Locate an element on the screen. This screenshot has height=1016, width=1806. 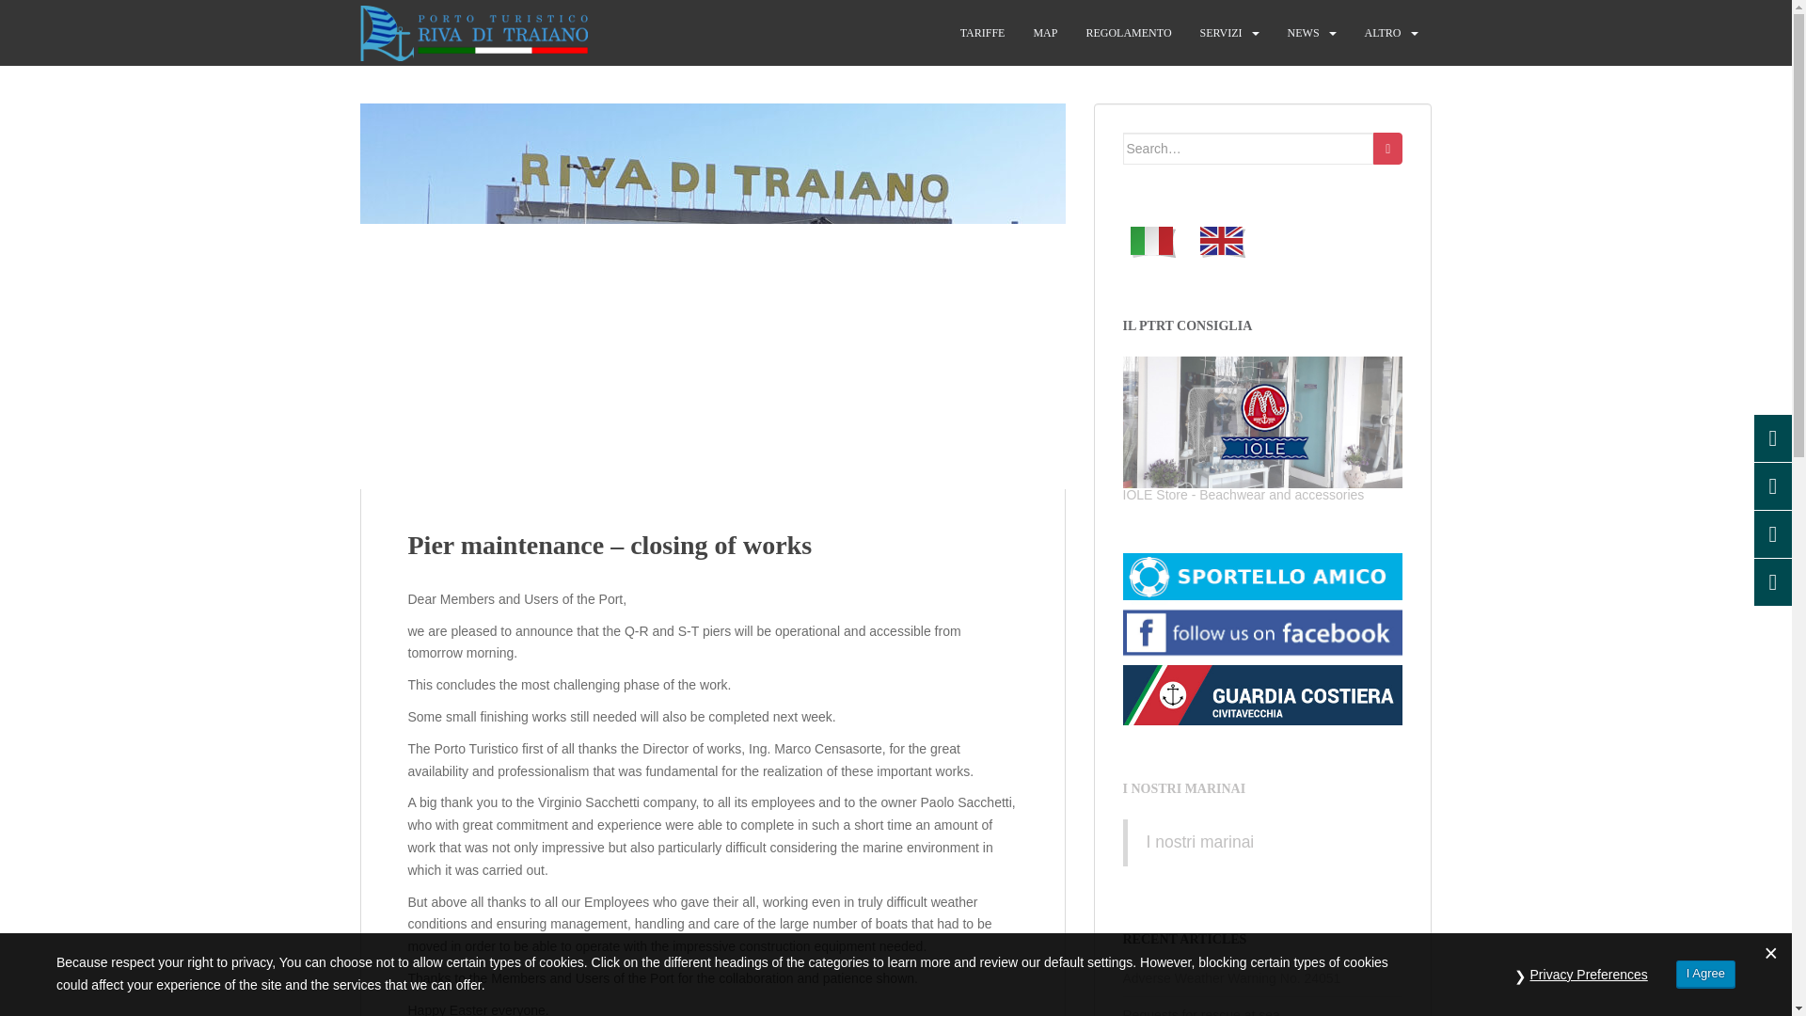
Italiano is located at coordinates (1153, 241).